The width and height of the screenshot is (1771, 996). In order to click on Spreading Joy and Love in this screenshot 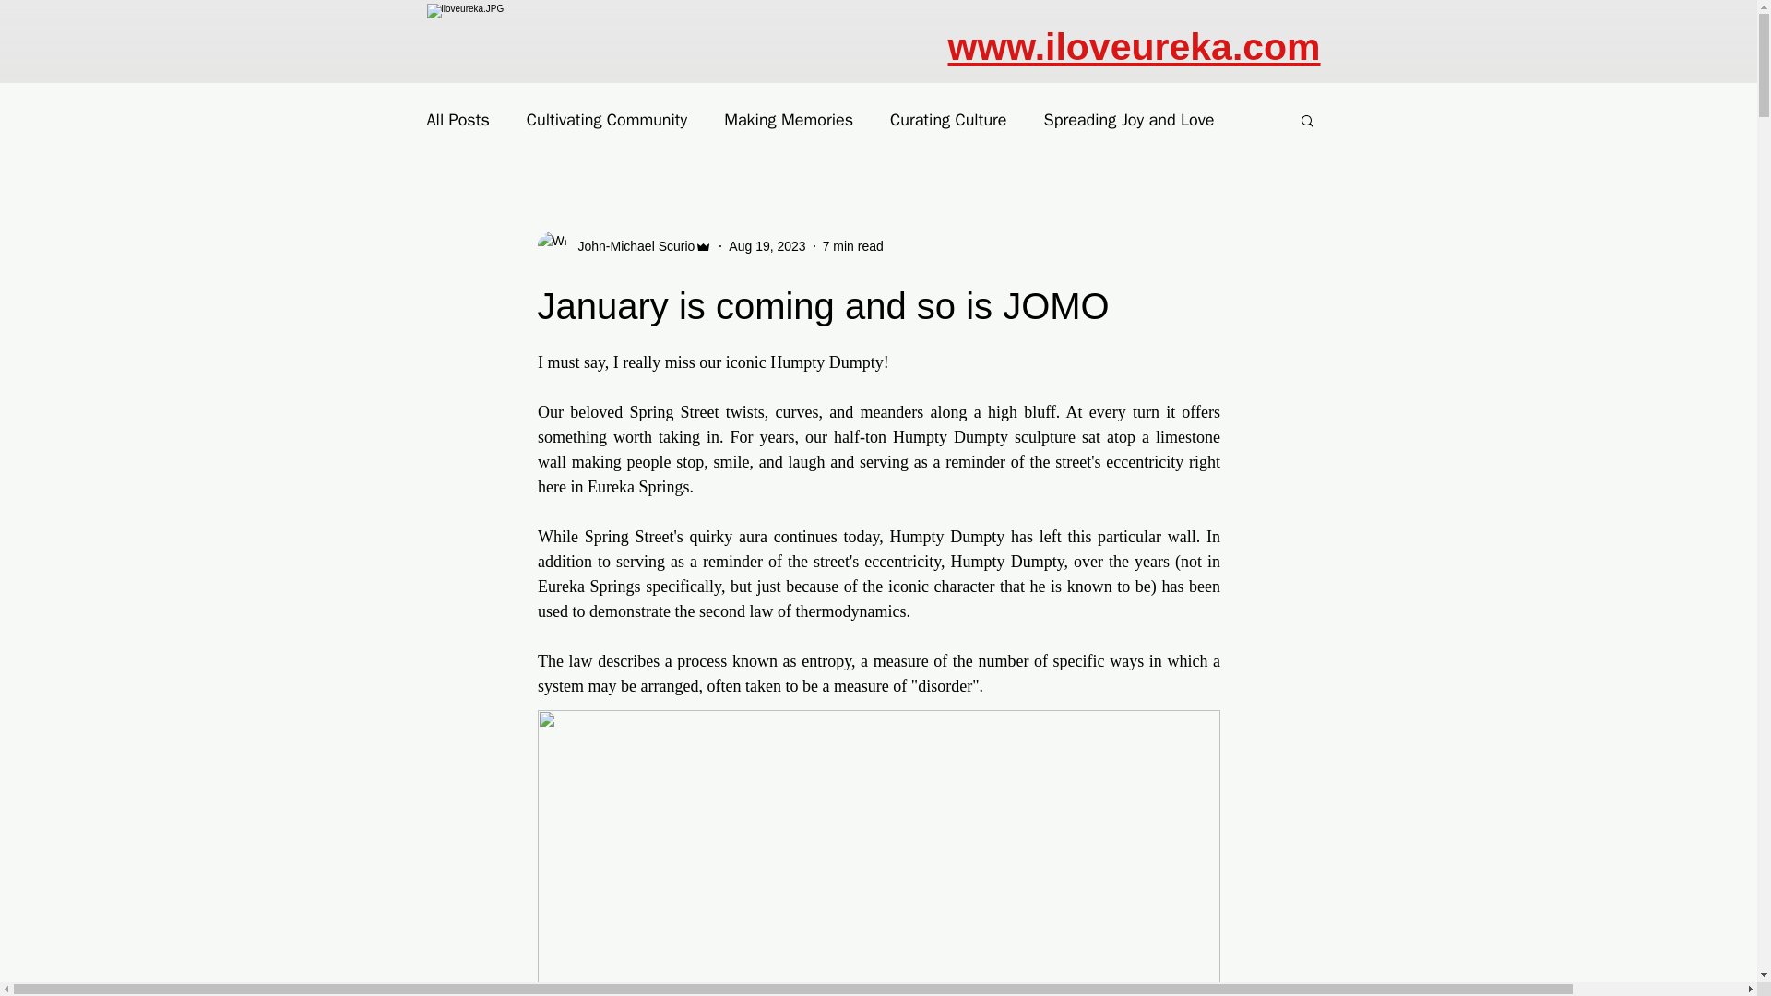, I will do `click(1129, 119)`.